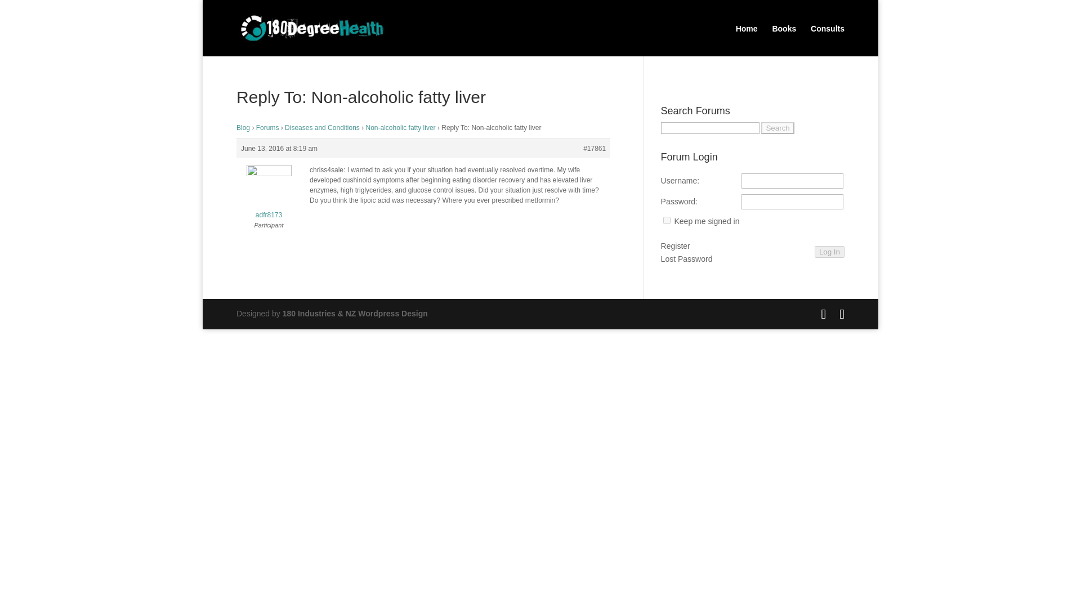 Image resolution: width=1081 pixels, height=608 pixels. Describe the element at coordinates (784, 37) in the screenshot. I see `Books` at that location.